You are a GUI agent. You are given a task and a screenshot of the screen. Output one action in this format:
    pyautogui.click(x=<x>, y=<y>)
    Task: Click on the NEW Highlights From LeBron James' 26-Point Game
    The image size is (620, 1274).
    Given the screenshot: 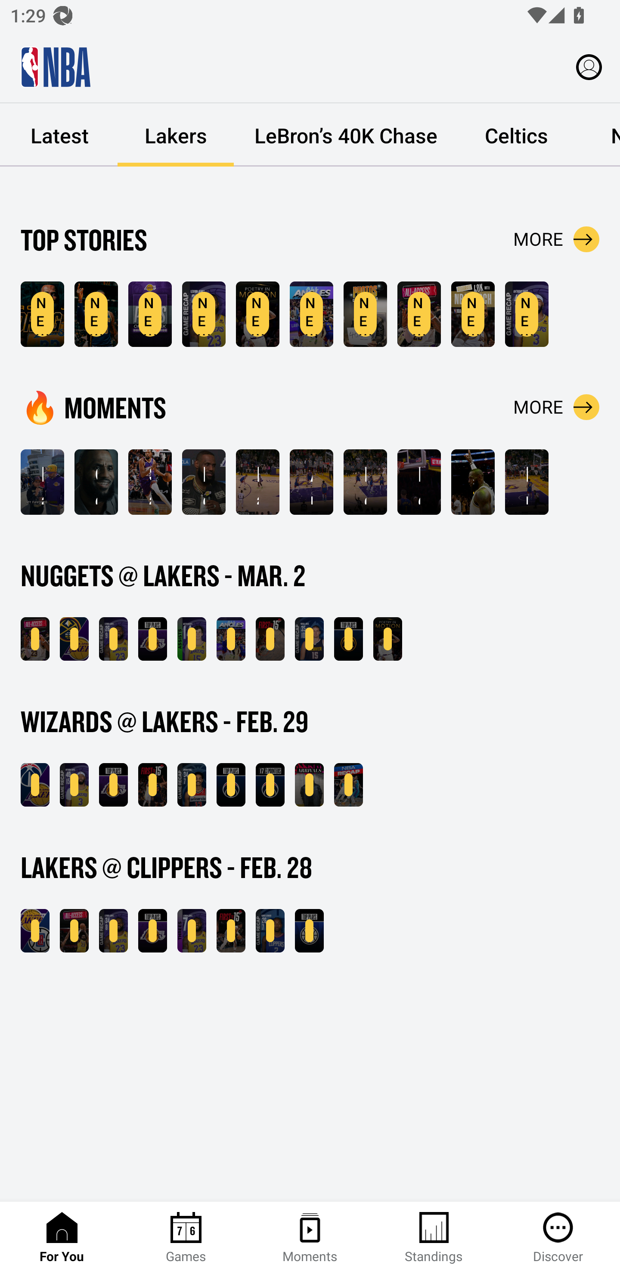 What is the action you would take?
    pyautogui.click(x=113, y=639)
    